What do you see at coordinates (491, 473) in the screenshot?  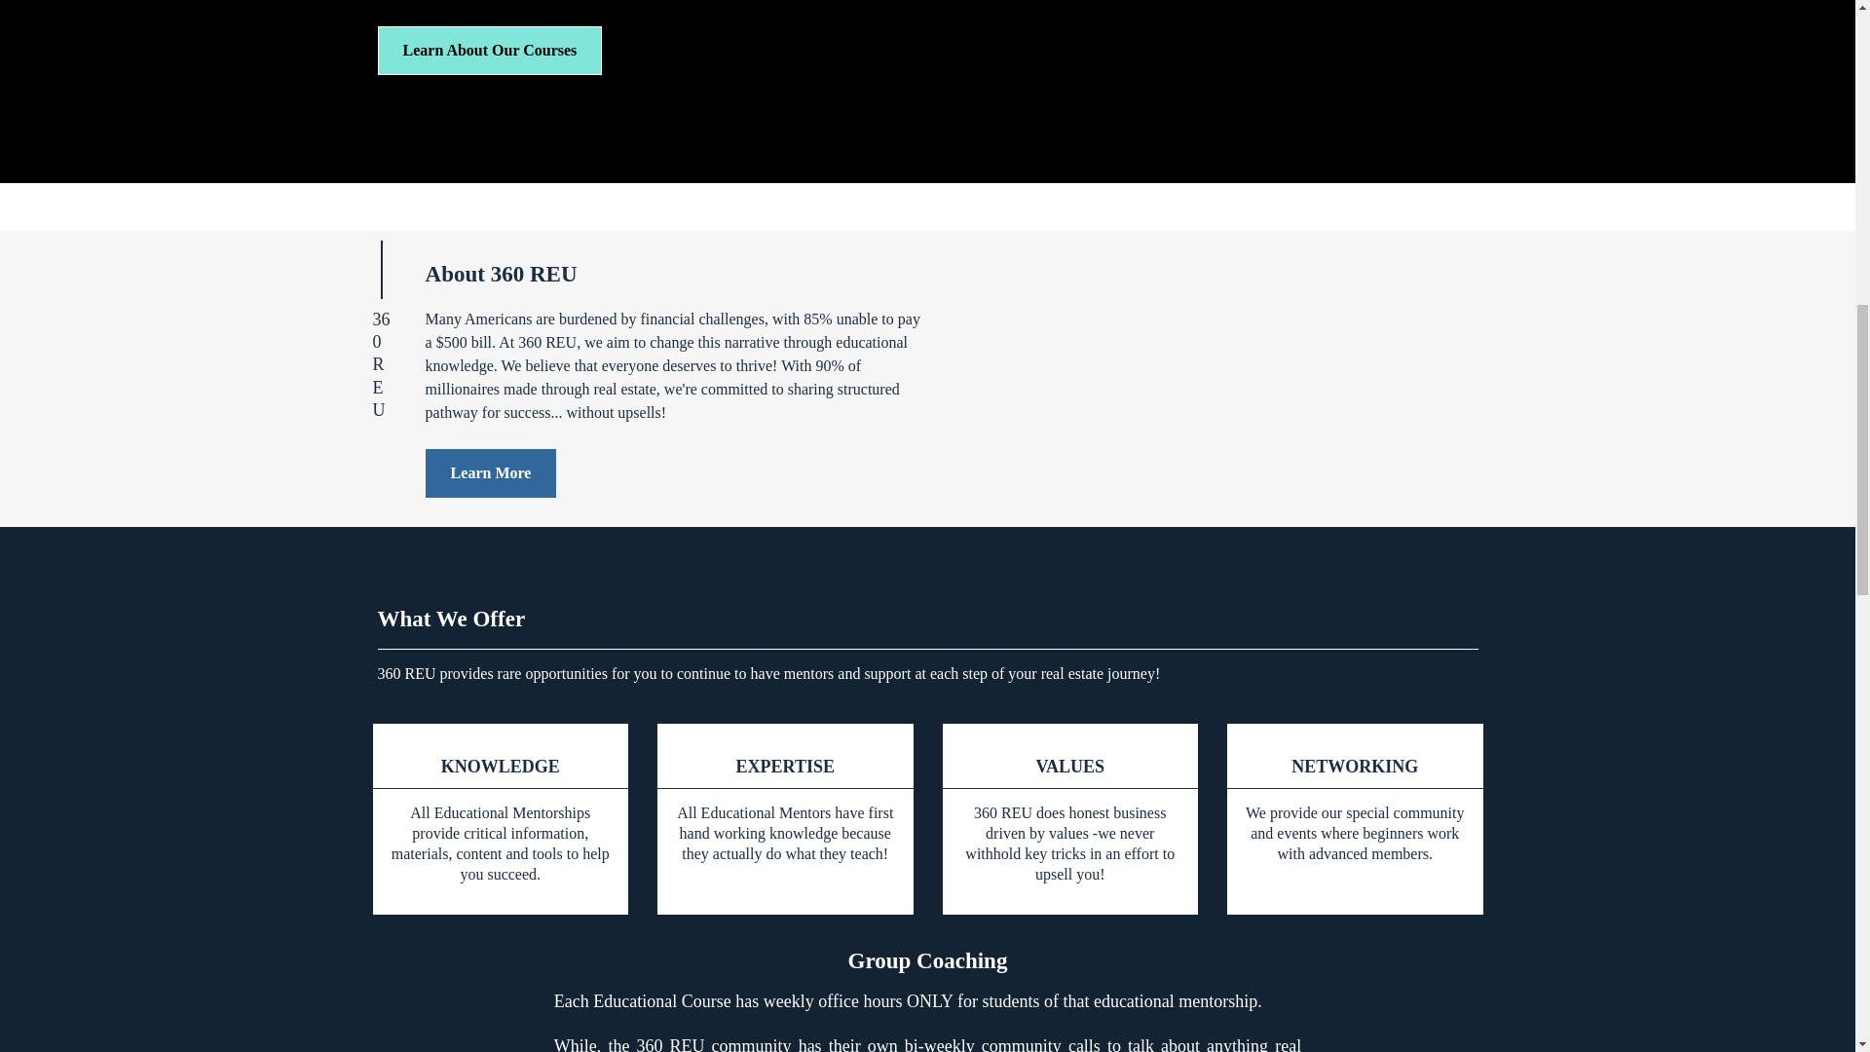 I see `Learn More` at bounding box center [491, 473].